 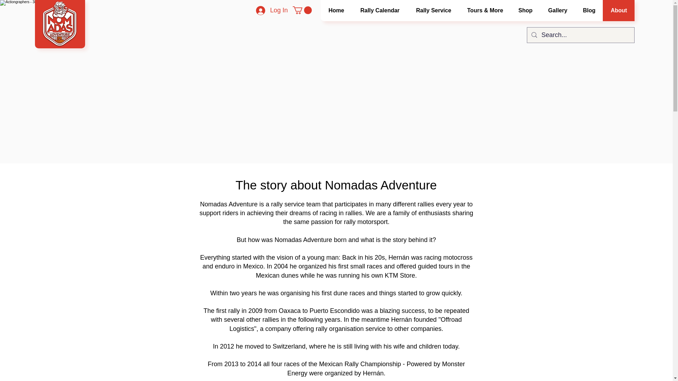 I want to click on Gallery, so click(x=557, y=11).